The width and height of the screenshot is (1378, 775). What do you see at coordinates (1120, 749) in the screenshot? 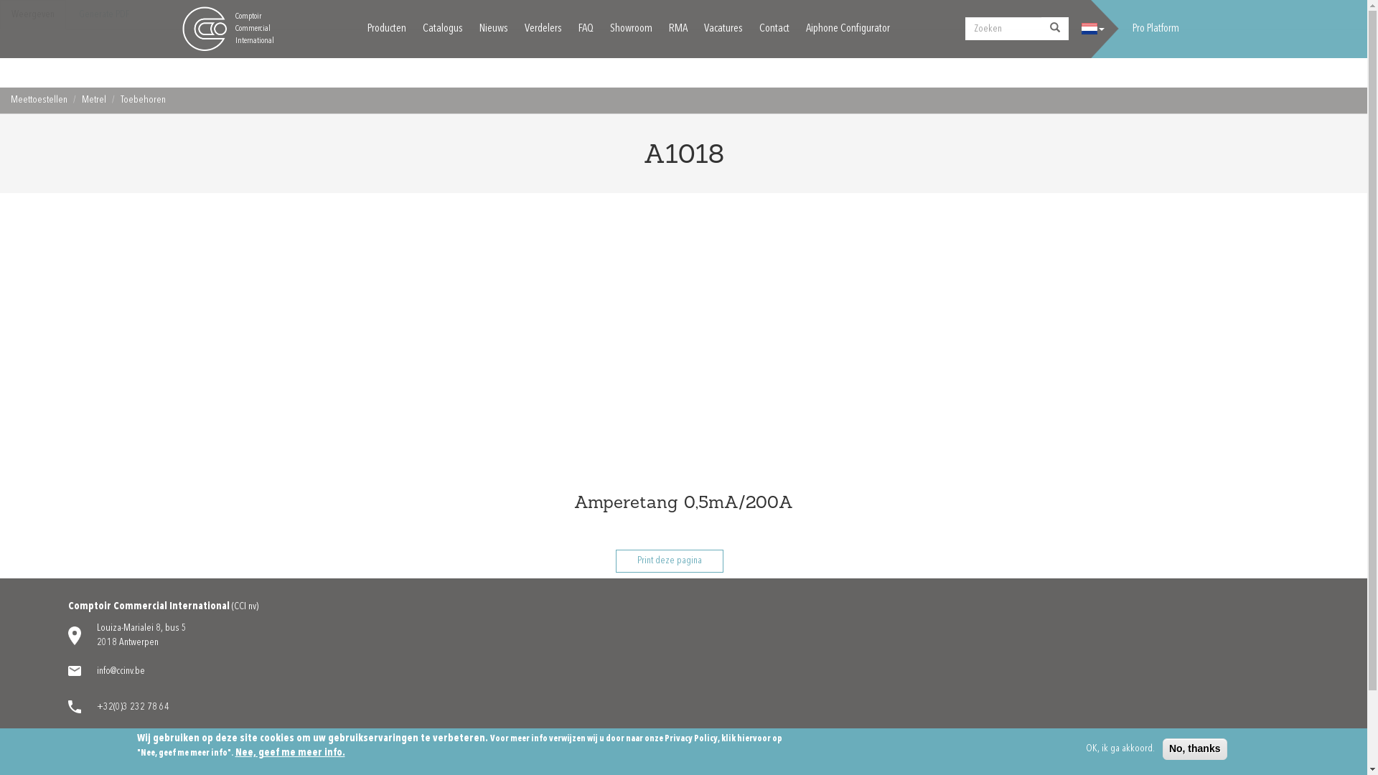
I see `OK, ik ga akkoord.` at bounding box center [1120, 749].